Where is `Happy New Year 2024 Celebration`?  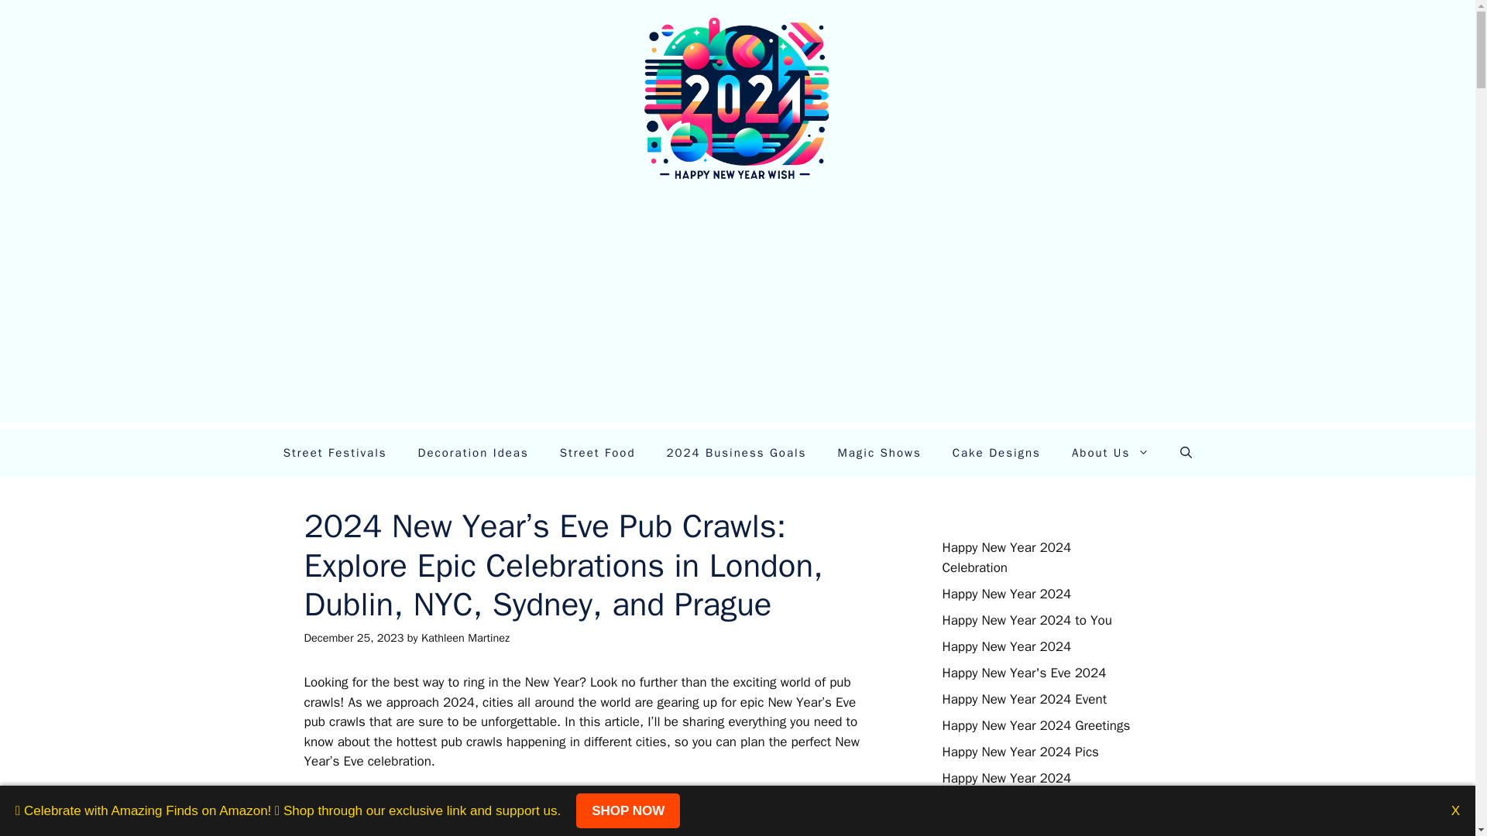 Happy New Year 2024 Celebration is located at coordinates (1005, 557).